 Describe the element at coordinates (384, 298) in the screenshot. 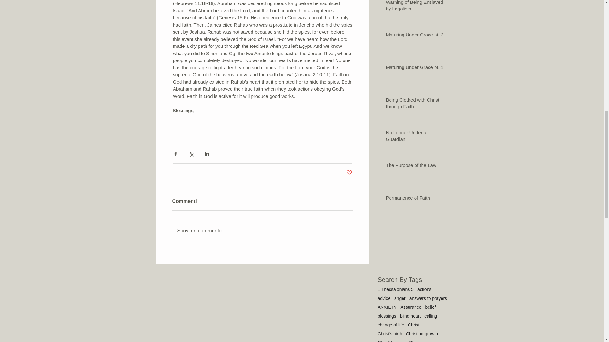

I see `advice` at that location.